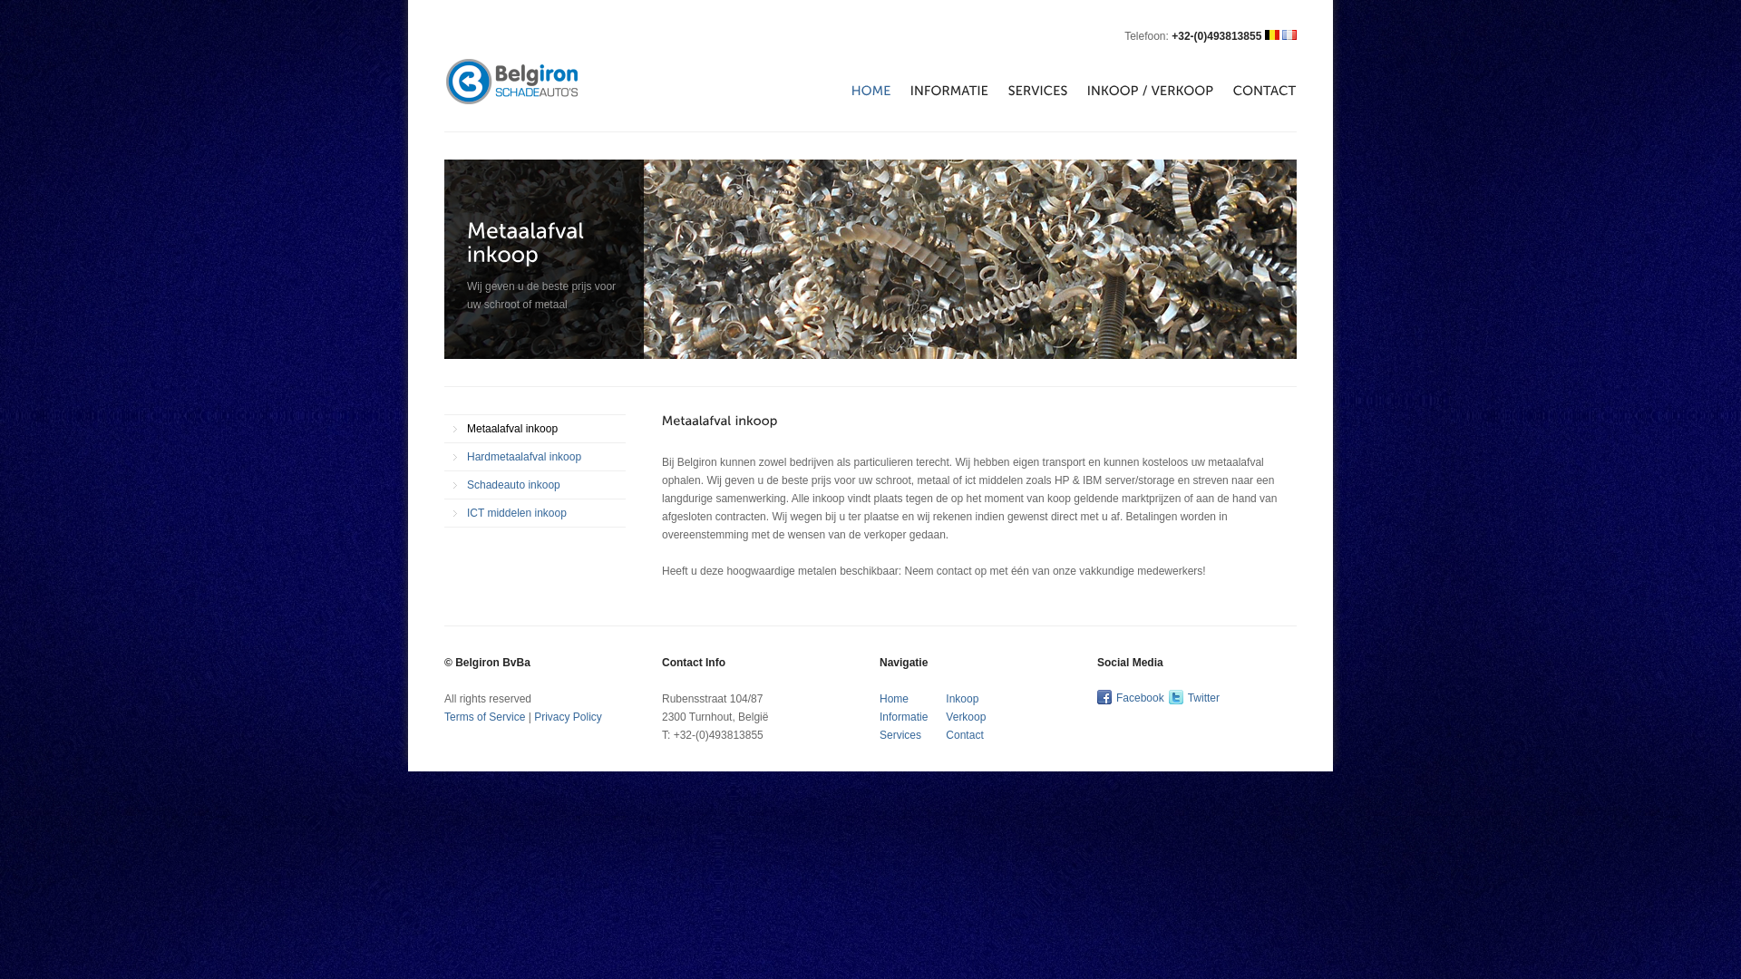 Image resolution: width=1741 pixels, height=979 pixels. I want to click on Privacy Policy, so click(568, 717).